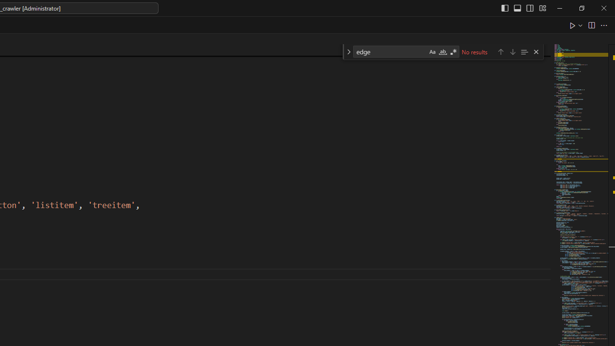 Image resolution: width=615 pixels, height=346 pixels. What do you see at coordinates (580, 25) in the screenshot?
I see `Run or Debug...` at bounding box center [580, 25].